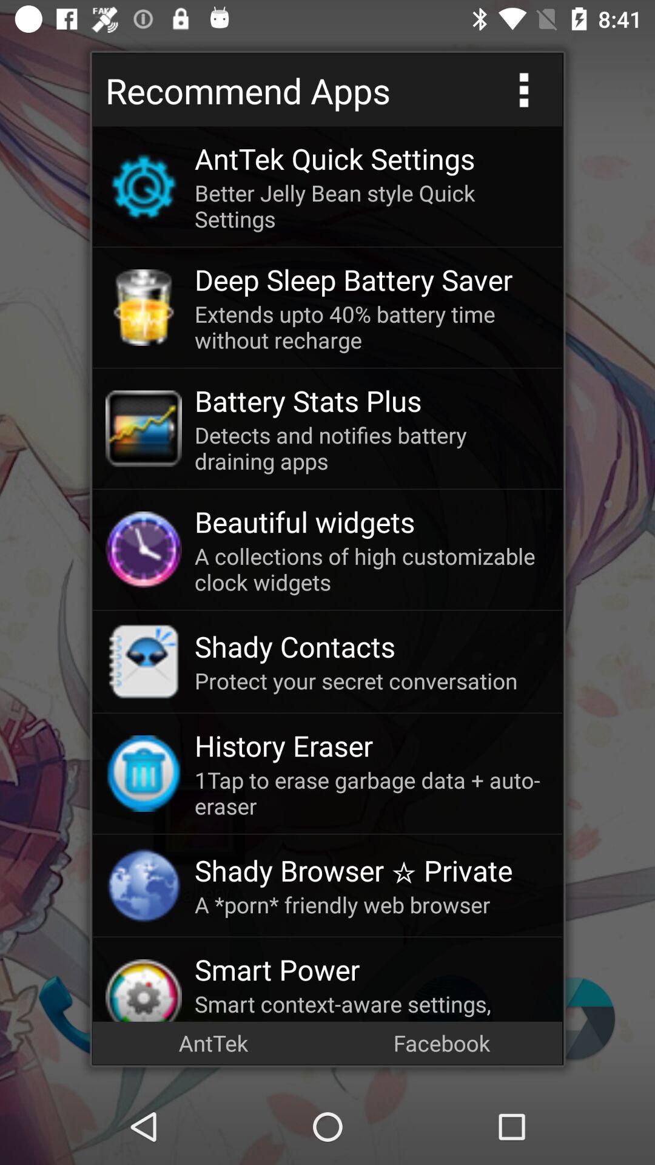  What do you see at coordinates (372, 326) in the screenshot?
I see `press the extends upto 40 app` at bounding box center [372, 326].